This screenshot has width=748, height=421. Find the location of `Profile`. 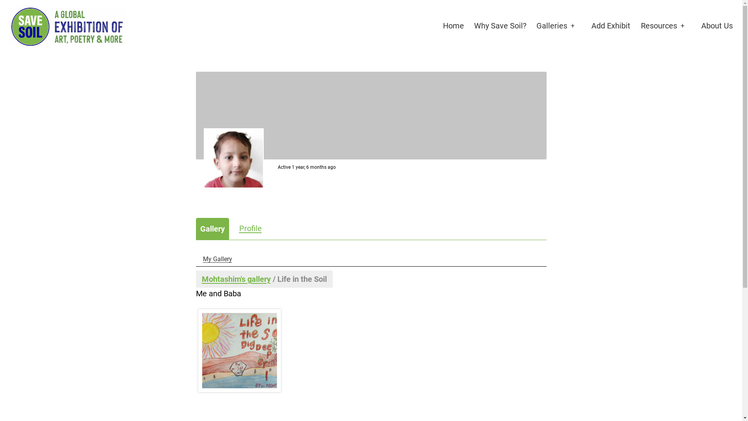

Profile is located at coordinates (251, 228).